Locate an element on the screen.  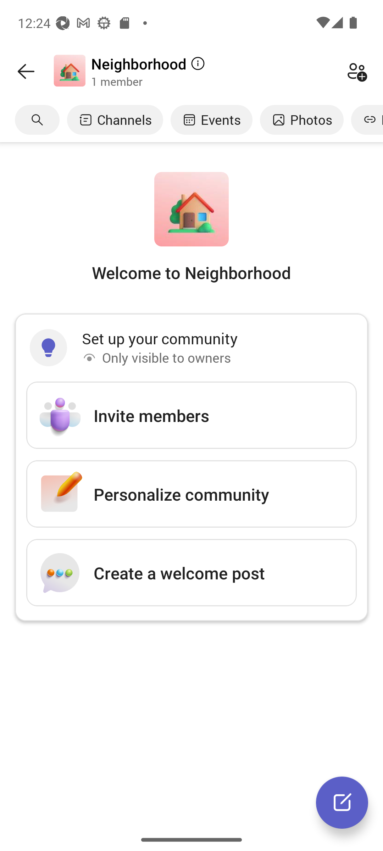
Events tab, 3 of 6 Events is located at coordinates (211, 119).